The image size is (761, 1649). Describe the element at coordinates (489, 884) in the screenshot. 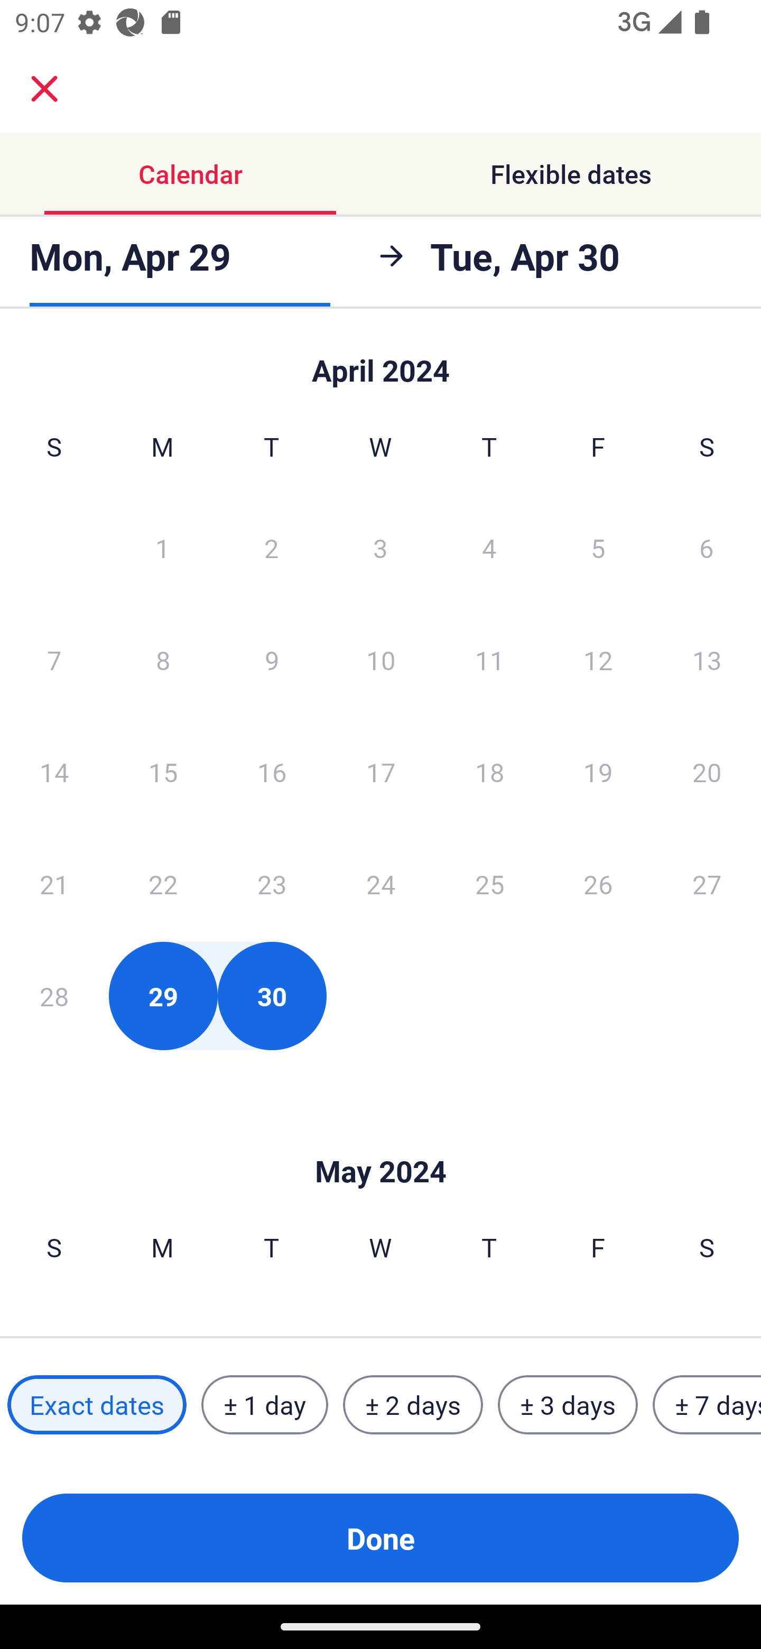

I see `25 Thursday, April 25, 2024` at that location.